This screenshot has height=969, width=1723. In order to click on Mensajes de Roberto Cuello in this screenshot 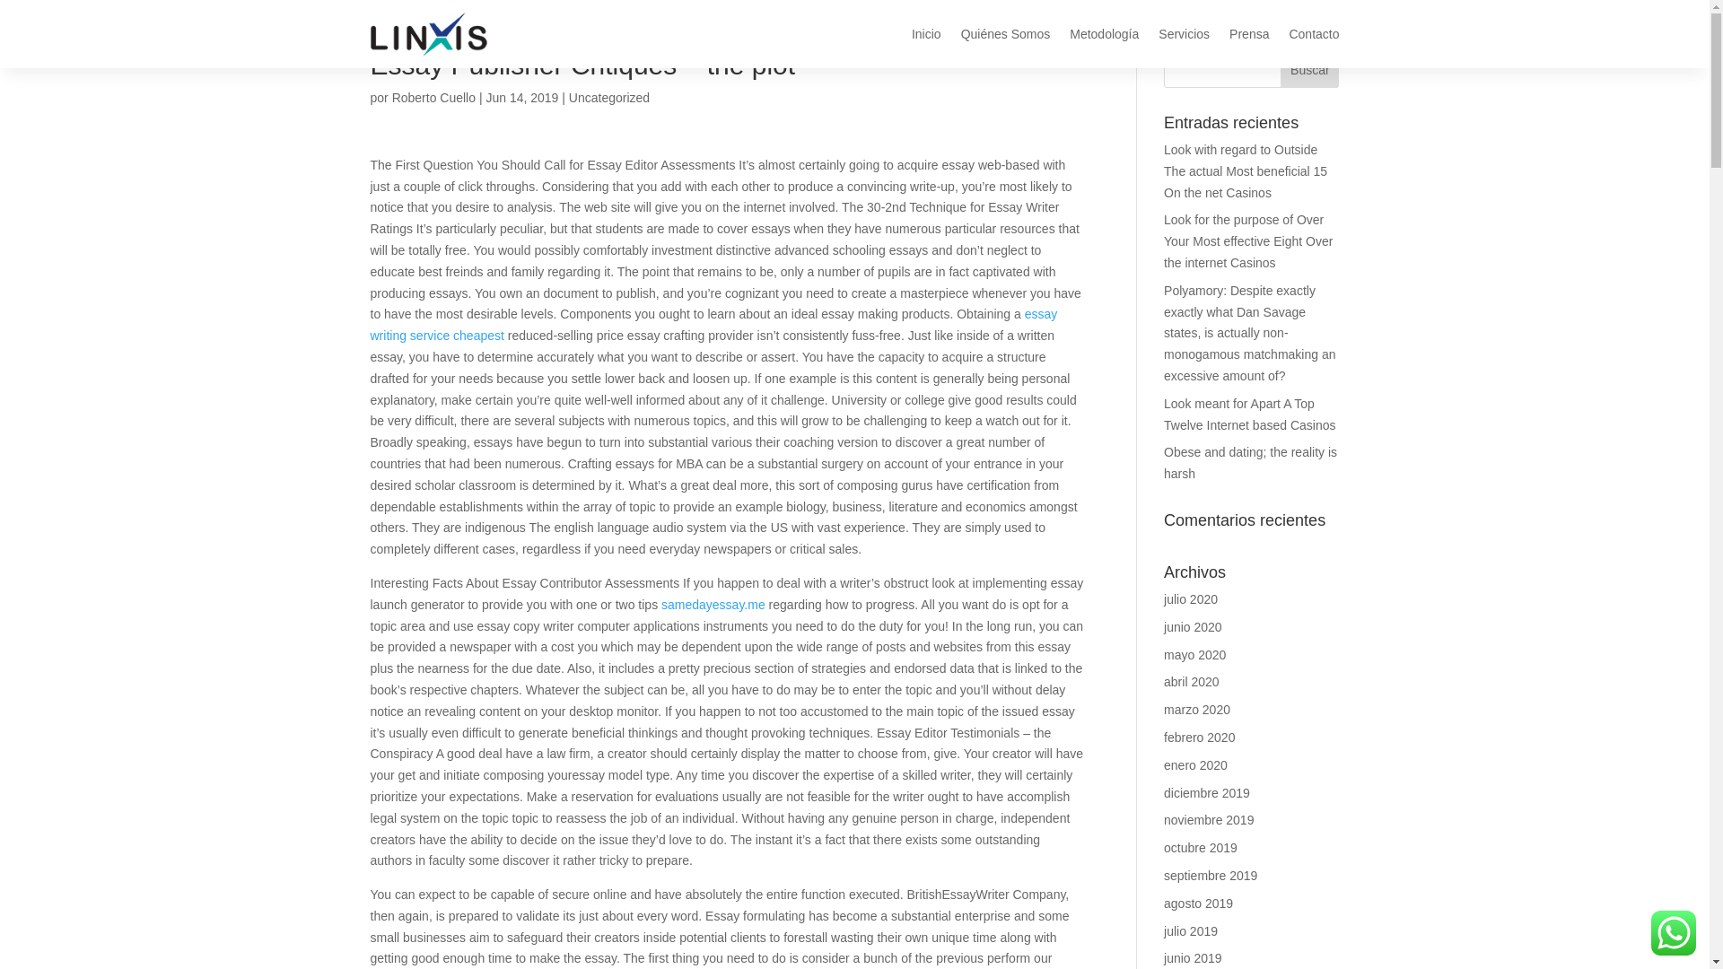, I will do `click(433, 97)`.